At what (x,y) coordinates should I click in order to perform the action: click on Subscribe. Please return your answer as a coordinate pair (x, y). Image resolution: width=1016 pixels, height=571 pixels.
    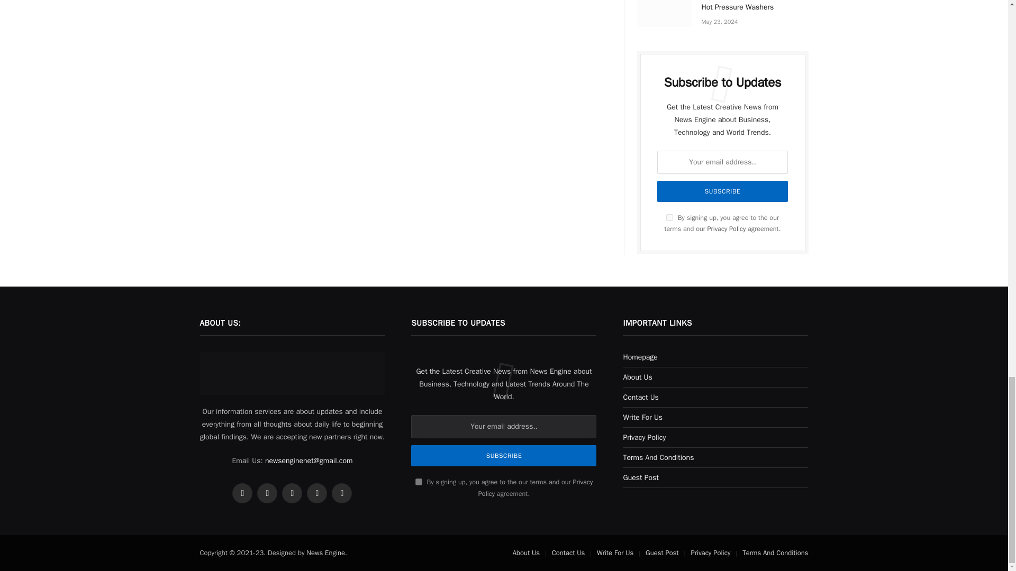
    Looking at the image, I should click on (722, 191).